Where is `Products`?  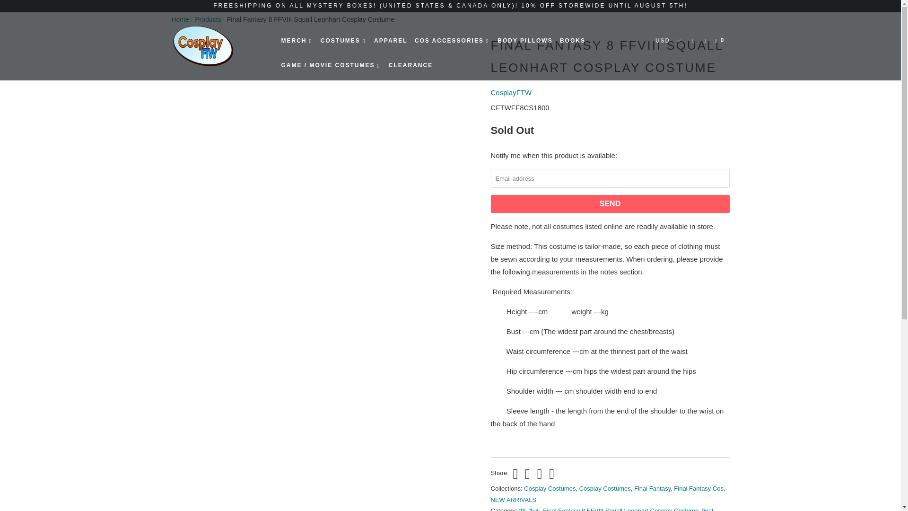
Products is located at coordinates (208, 19).